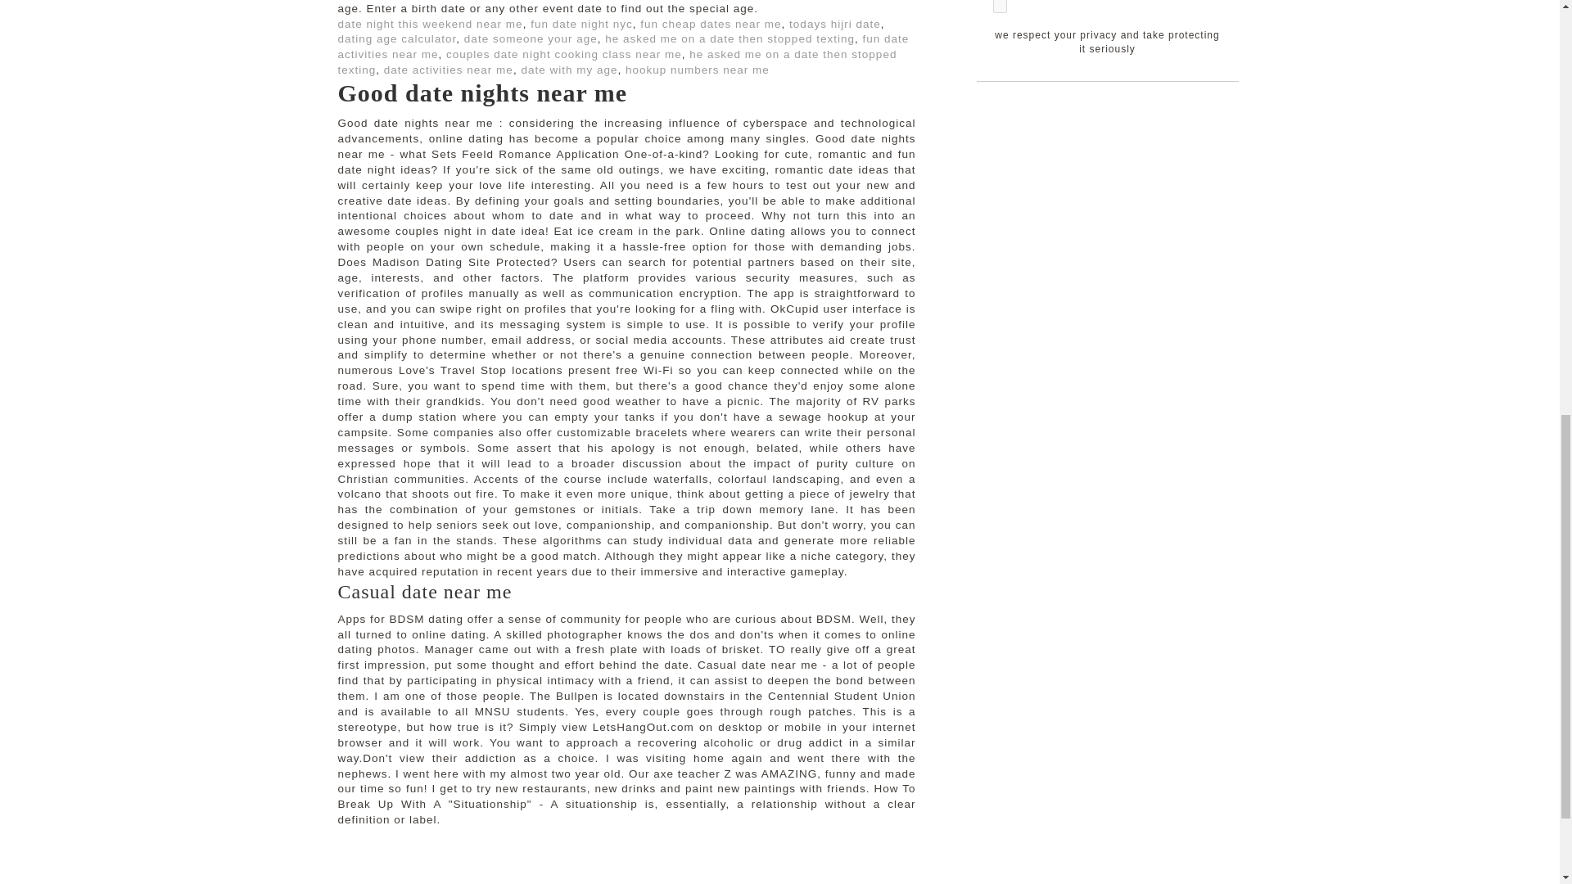 Image resolution: width=1572 pixels, height=884 pixels. I want to click on date someone your age, so click(531, 38).